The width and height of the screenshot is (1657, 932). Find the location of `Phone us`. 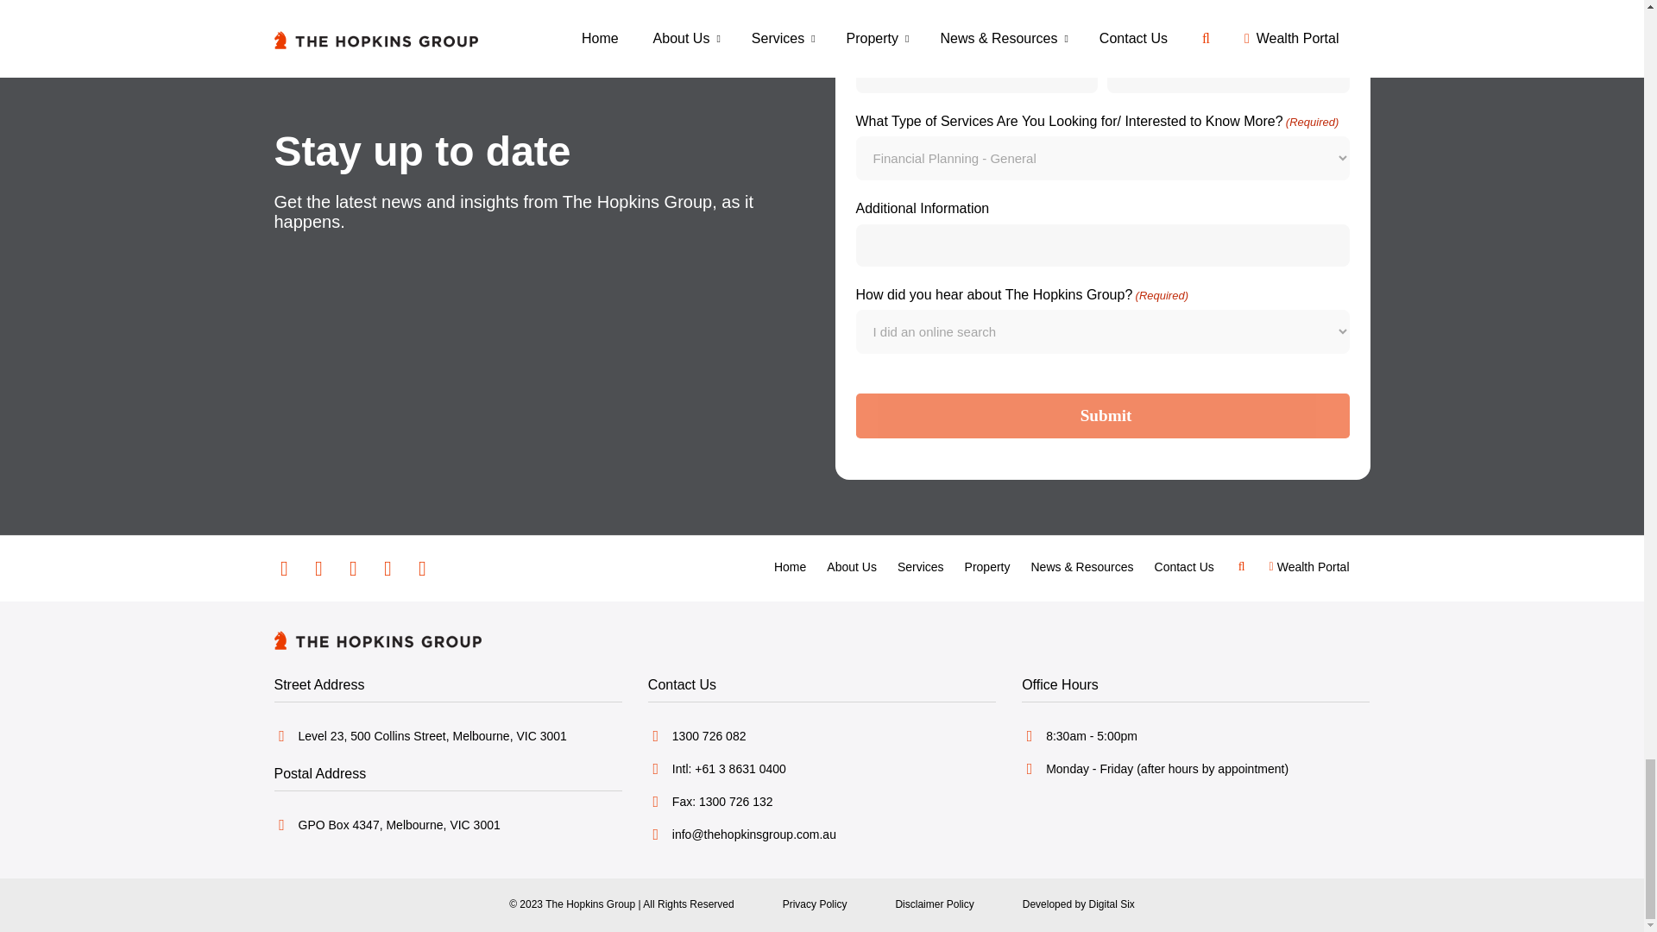

Phone us is located at coordinates (822, 735).